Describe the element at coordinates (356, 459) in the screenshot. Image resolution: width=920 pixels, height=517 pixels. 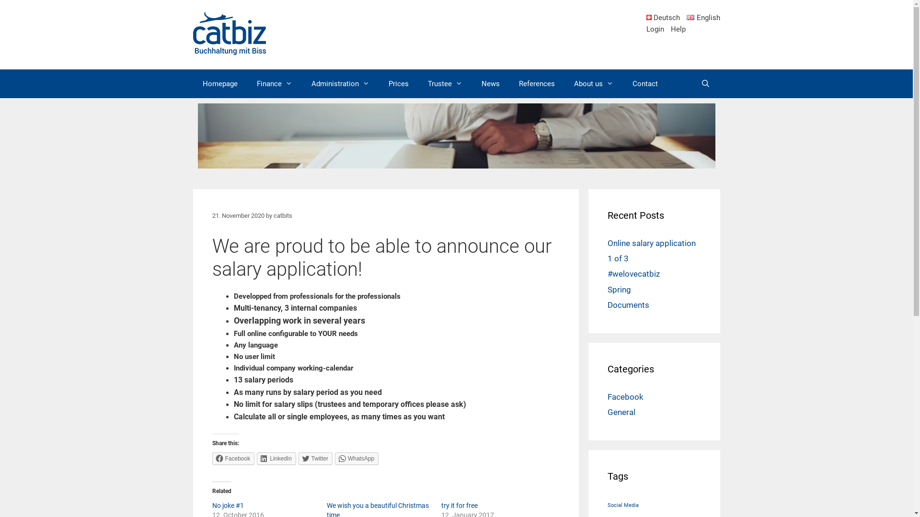
I see `WhatsApp` at that location.